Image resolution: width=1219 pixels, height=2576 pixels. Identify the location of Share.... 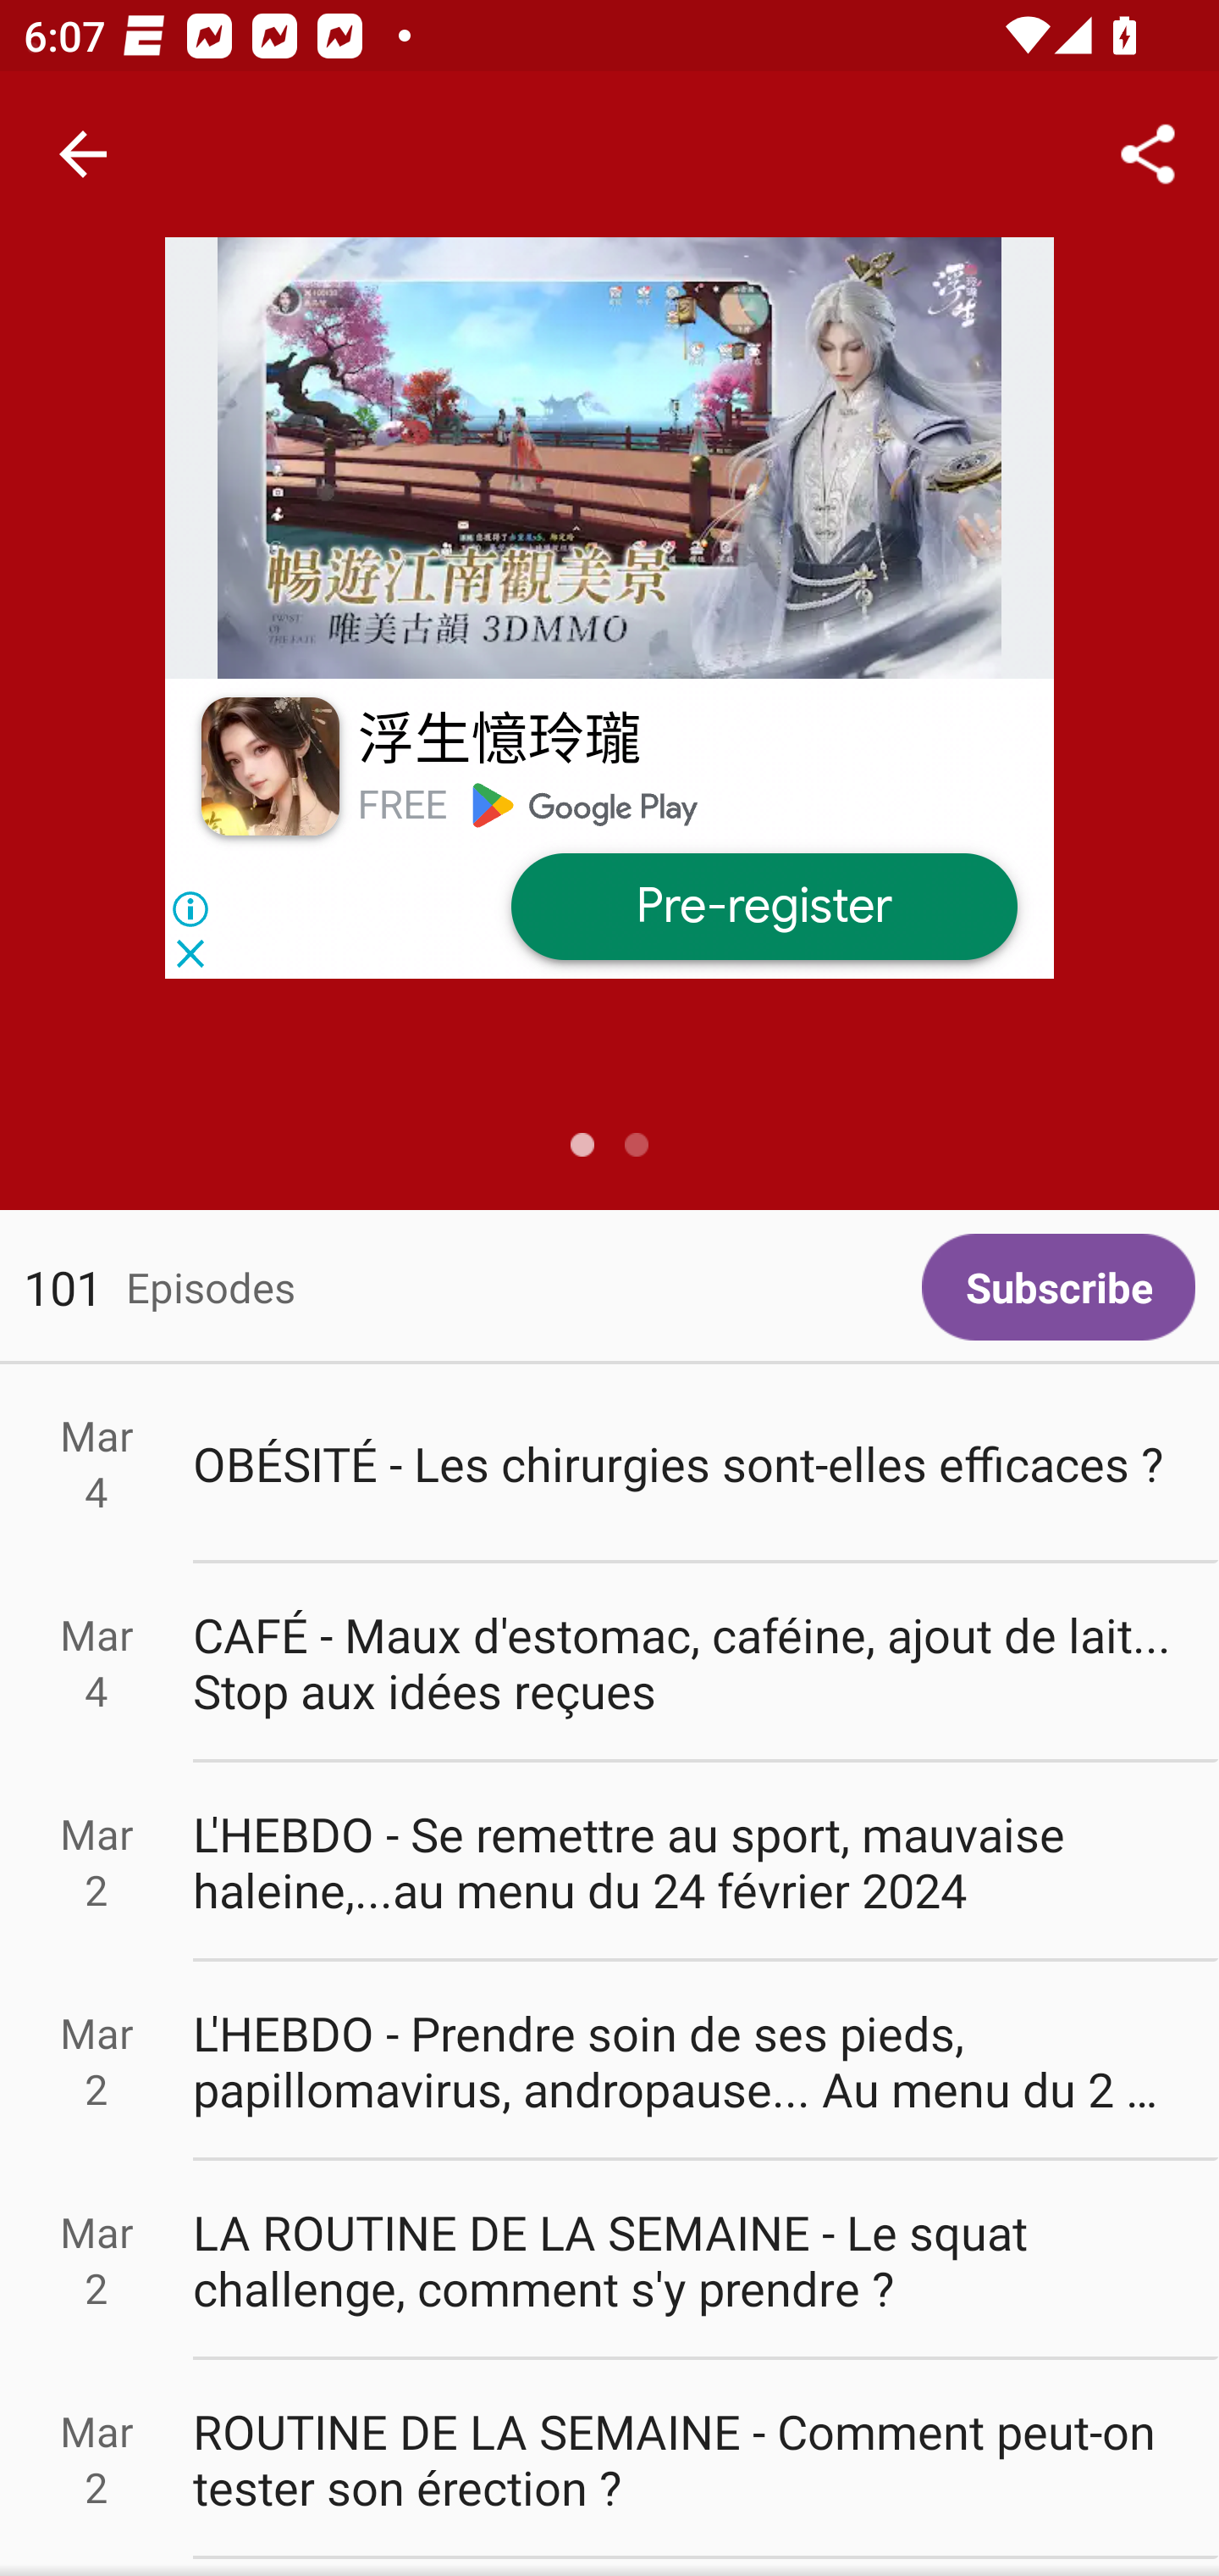
(1148, 154).